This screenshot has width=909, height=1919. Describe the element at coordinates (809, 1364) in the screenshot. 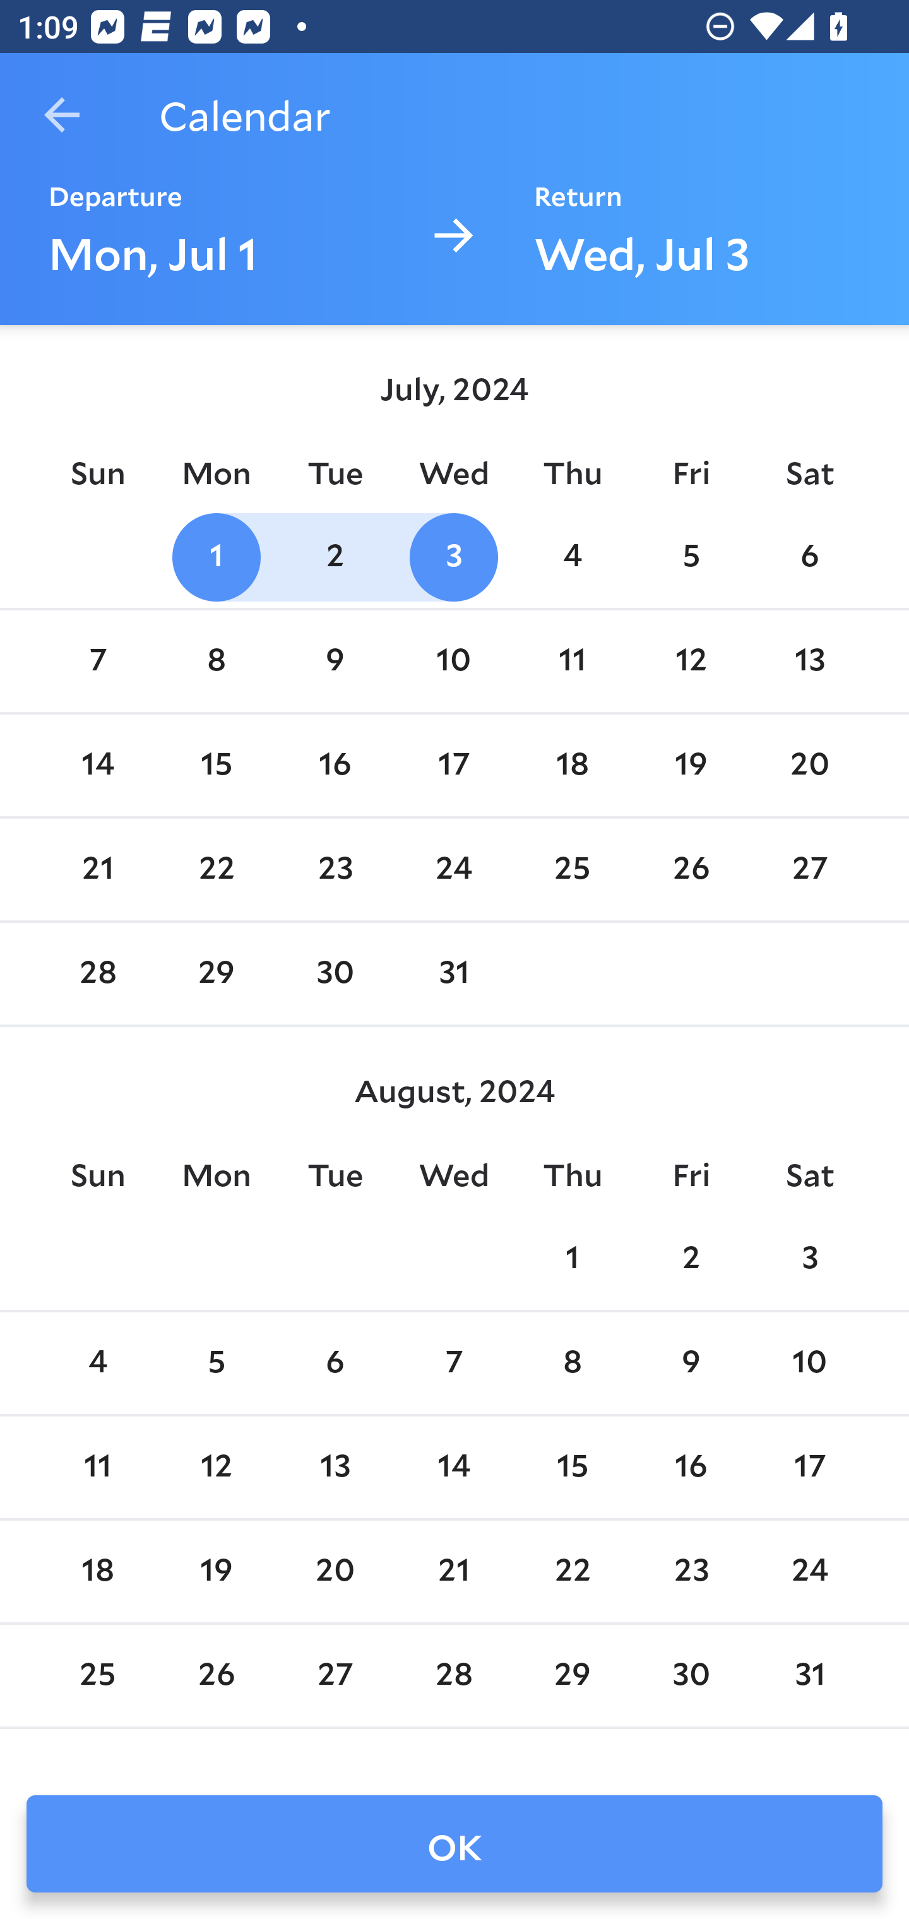

I see `10` at that location.